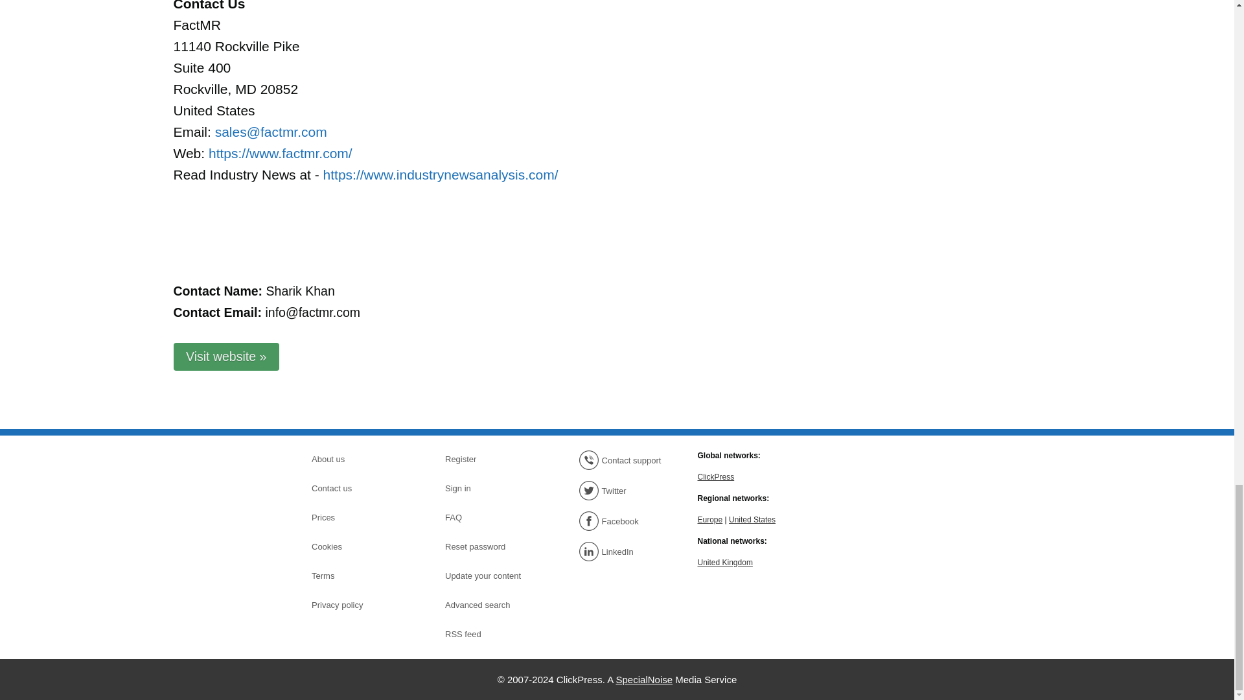  Describe the element at coordinates (490, 488) in the screenshot. I see `Sign in` at that location.